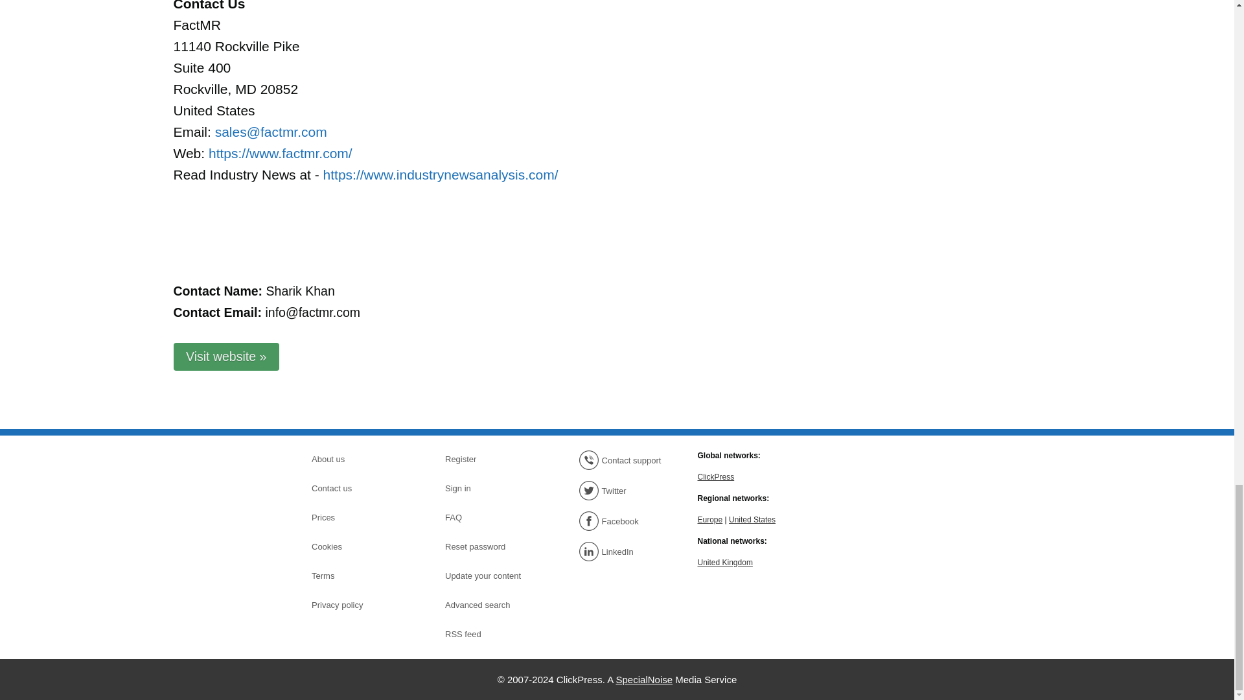  Describe the element at coordinates (490, 488) in the screenshot. I see `Sign in` at that location.